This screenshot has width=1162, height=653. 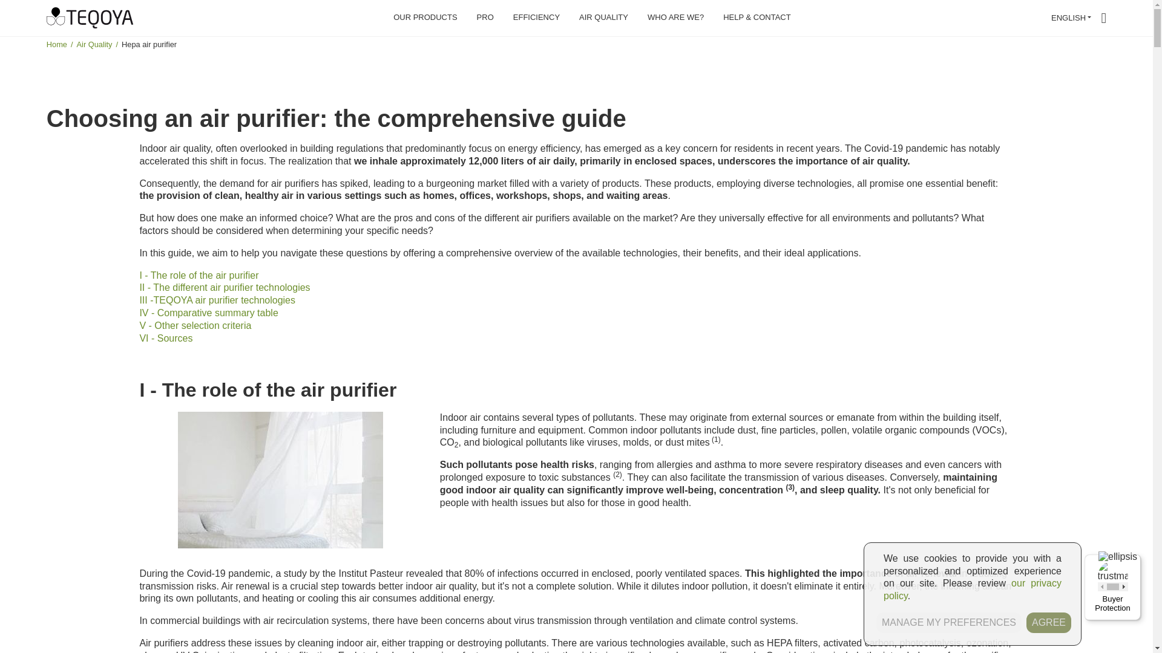 What do you see at coordinates (425, 18) in the screenshot?
I see `OUR PRODUCTS` at bounding box center [425, 18].